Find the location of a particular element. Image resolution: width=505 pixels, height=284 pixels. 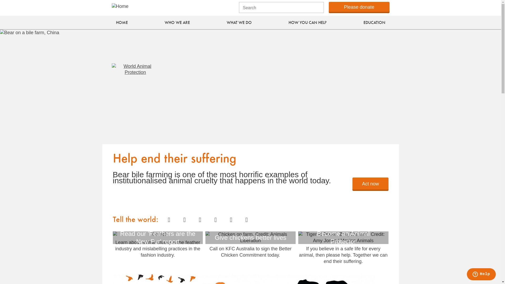

Give chickens better lives is located at coordinates (250, 238).